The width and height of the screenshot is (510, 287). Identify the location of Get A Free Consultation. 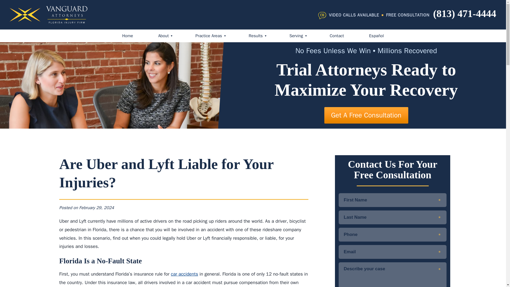
(366, 115).